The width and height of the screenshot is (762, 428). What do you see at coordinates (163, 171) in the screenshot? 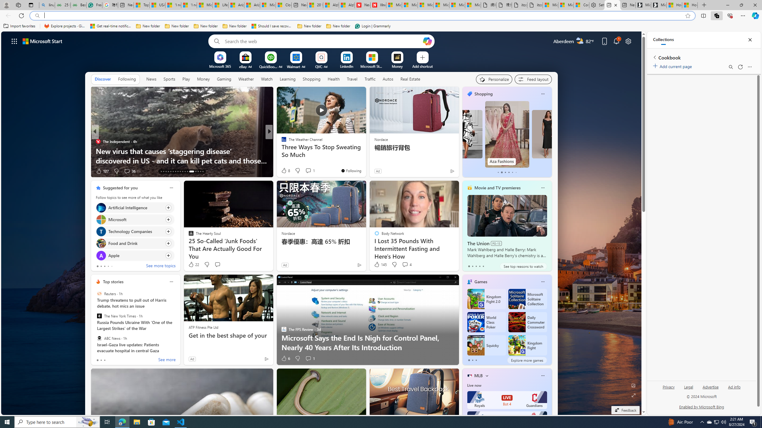
I see `AutomationID: tab-14` at bounding box center [163, 171].